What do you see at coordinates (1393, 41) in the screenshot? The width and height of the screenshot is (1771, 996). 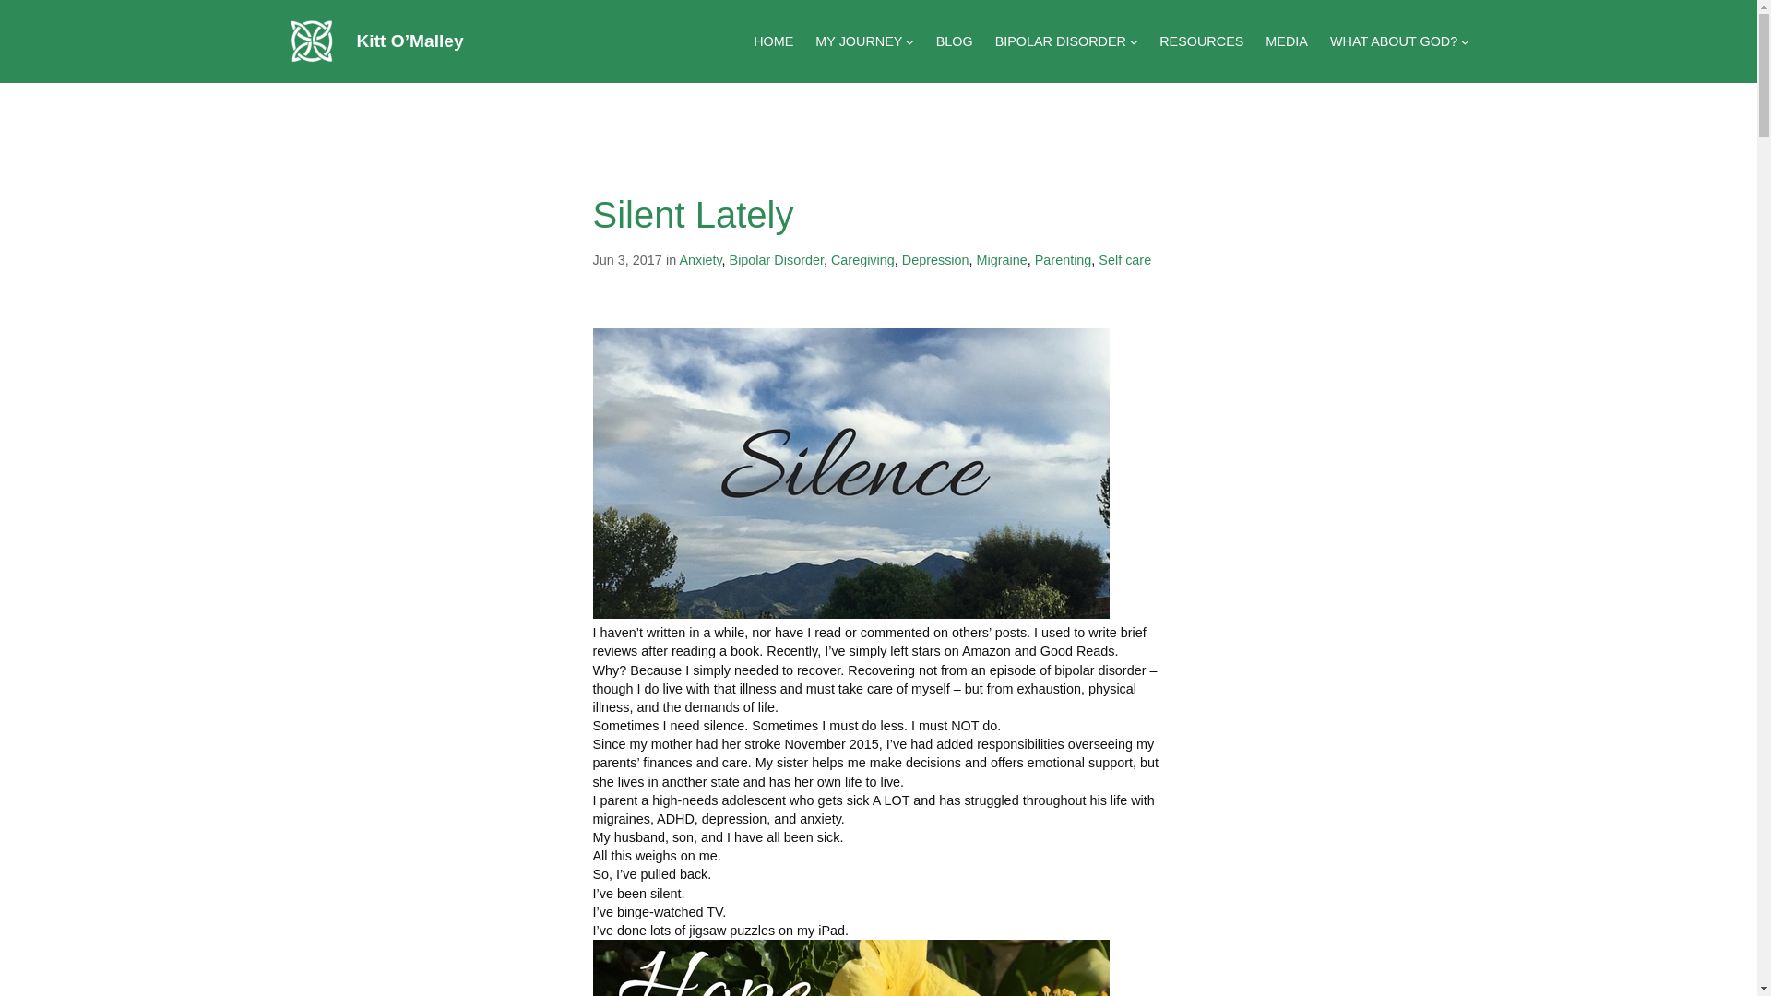 I see `WHAT ABOUT GOD?` at bounding box center [1393, 41].